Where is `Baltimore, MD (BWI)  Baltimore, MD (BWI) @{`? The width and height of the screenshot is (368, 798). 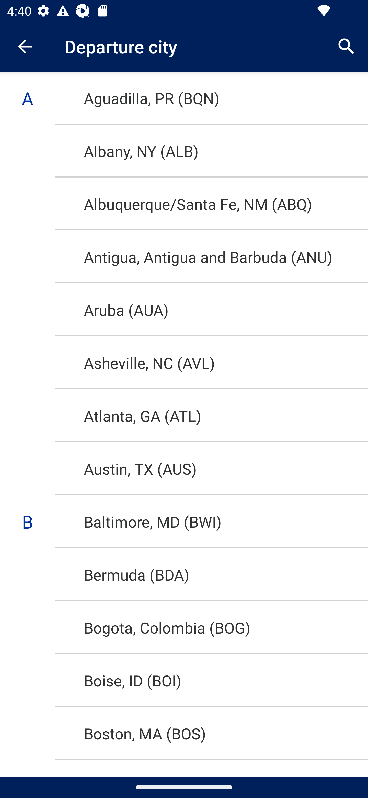
Baltimore, MD (BWI)  Baltimore, MD (BWI) @{ is located at coordinates (184, 522).